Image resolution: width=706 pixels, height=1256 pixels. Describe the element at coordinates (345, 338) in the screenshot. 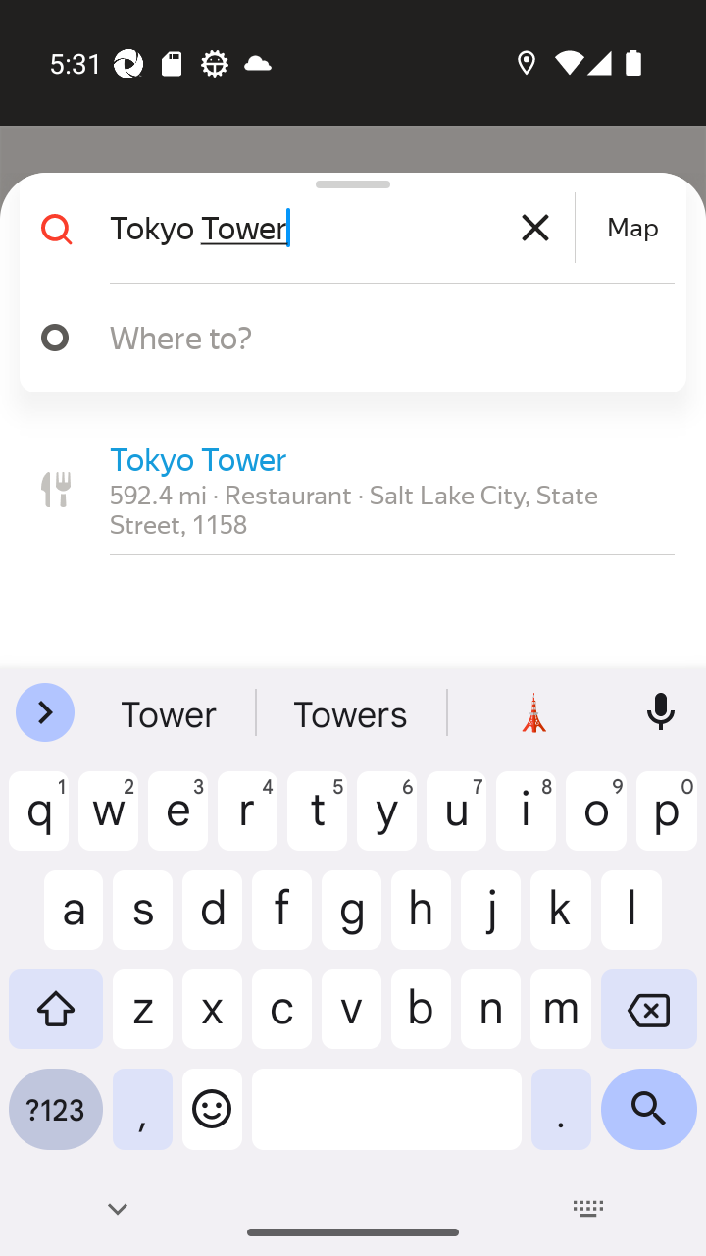

I see `Where to?` at that location.